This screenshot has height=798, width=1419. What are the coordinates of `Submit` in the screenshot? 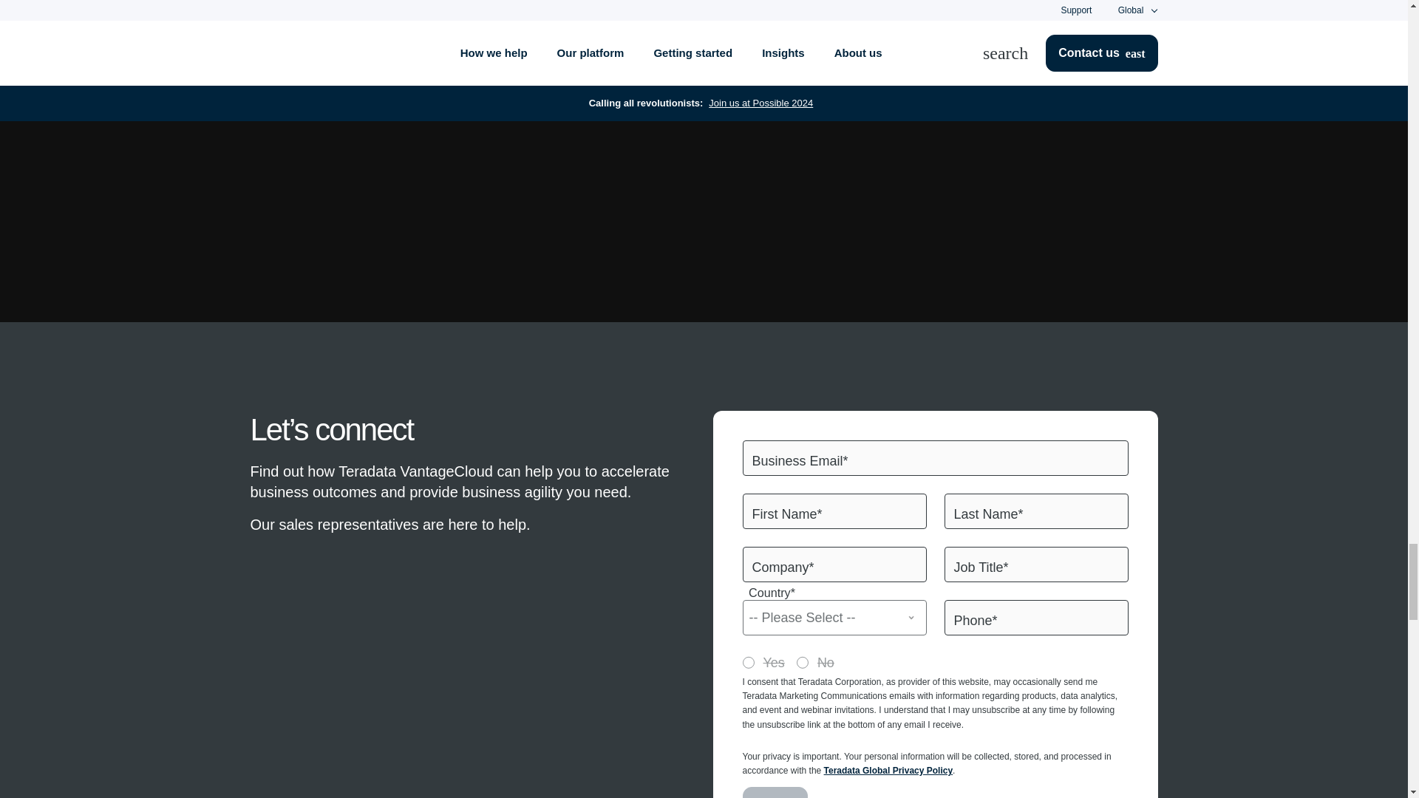 It's located at (775, 792).